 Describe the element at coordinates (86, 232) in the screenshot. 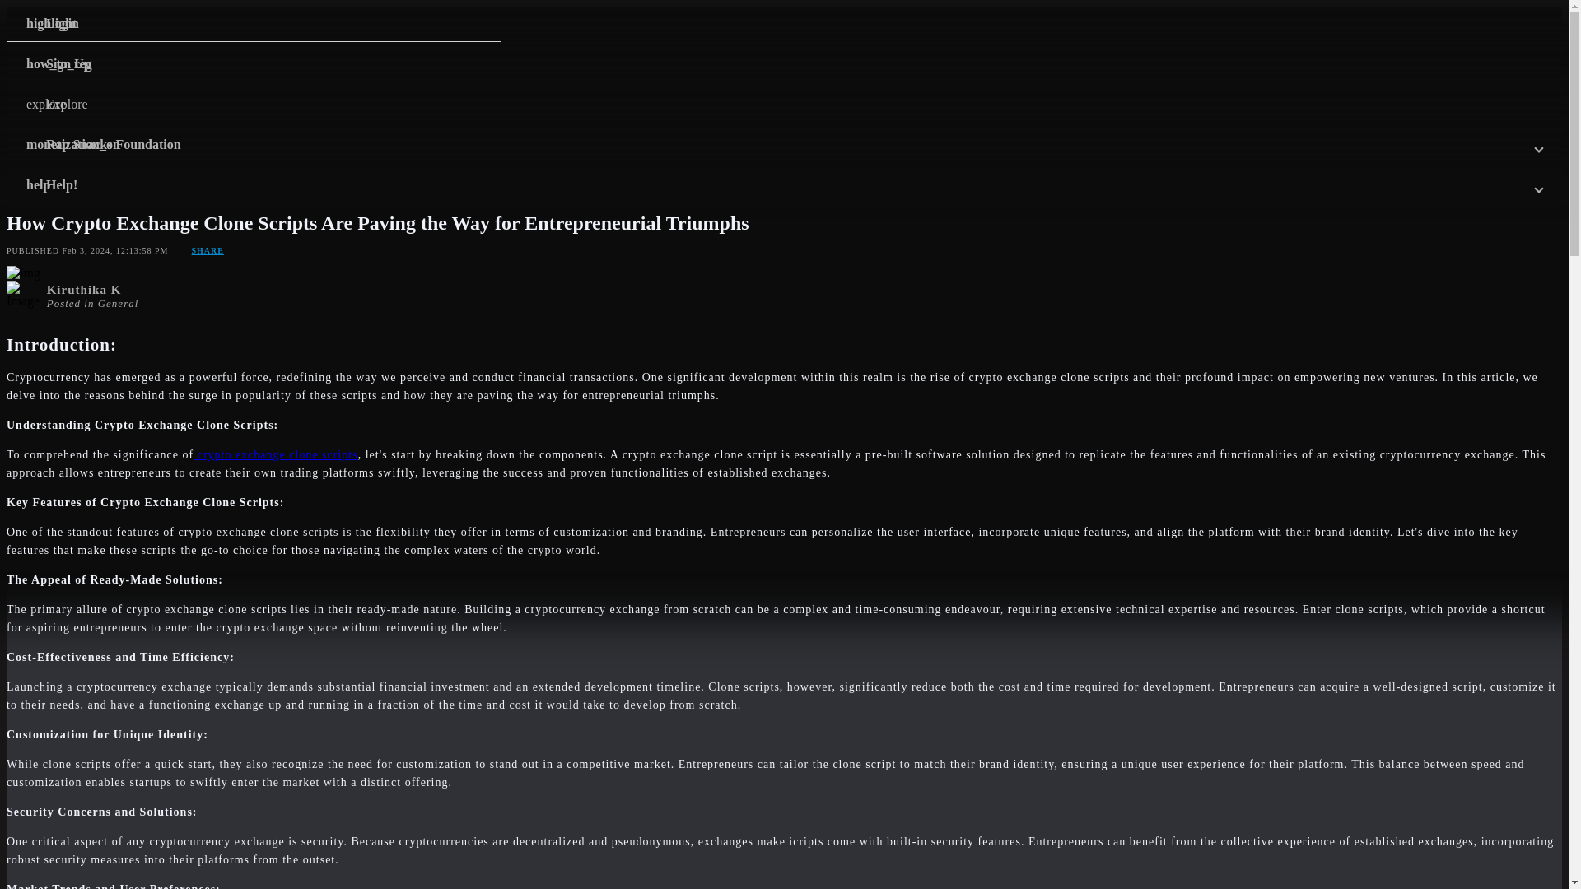

I see `explore` at that location.